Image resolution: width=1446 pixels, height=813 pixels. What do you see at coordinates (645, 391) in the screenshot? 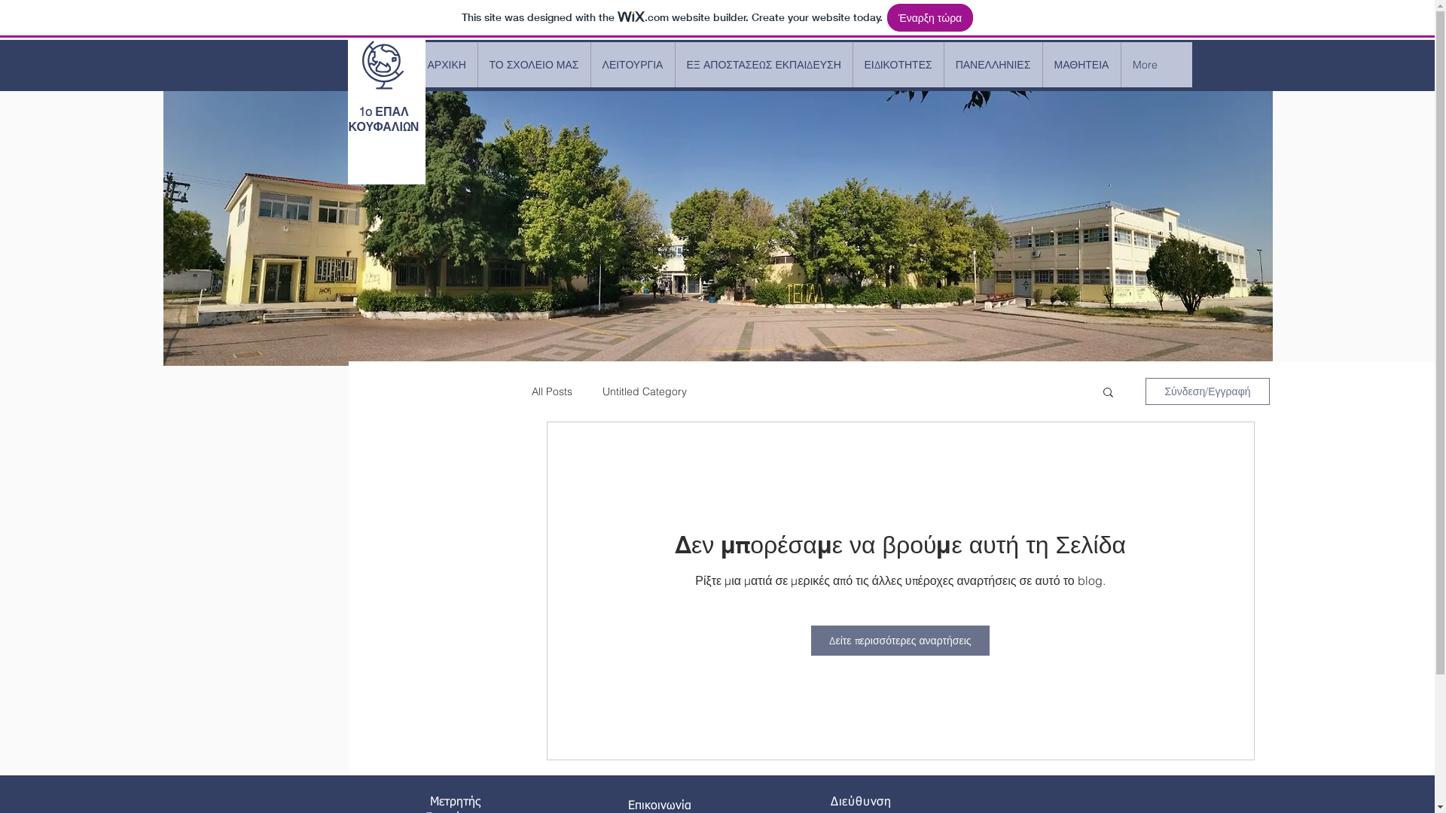
I see `Untitled Category` at bounding box center [645, 391].